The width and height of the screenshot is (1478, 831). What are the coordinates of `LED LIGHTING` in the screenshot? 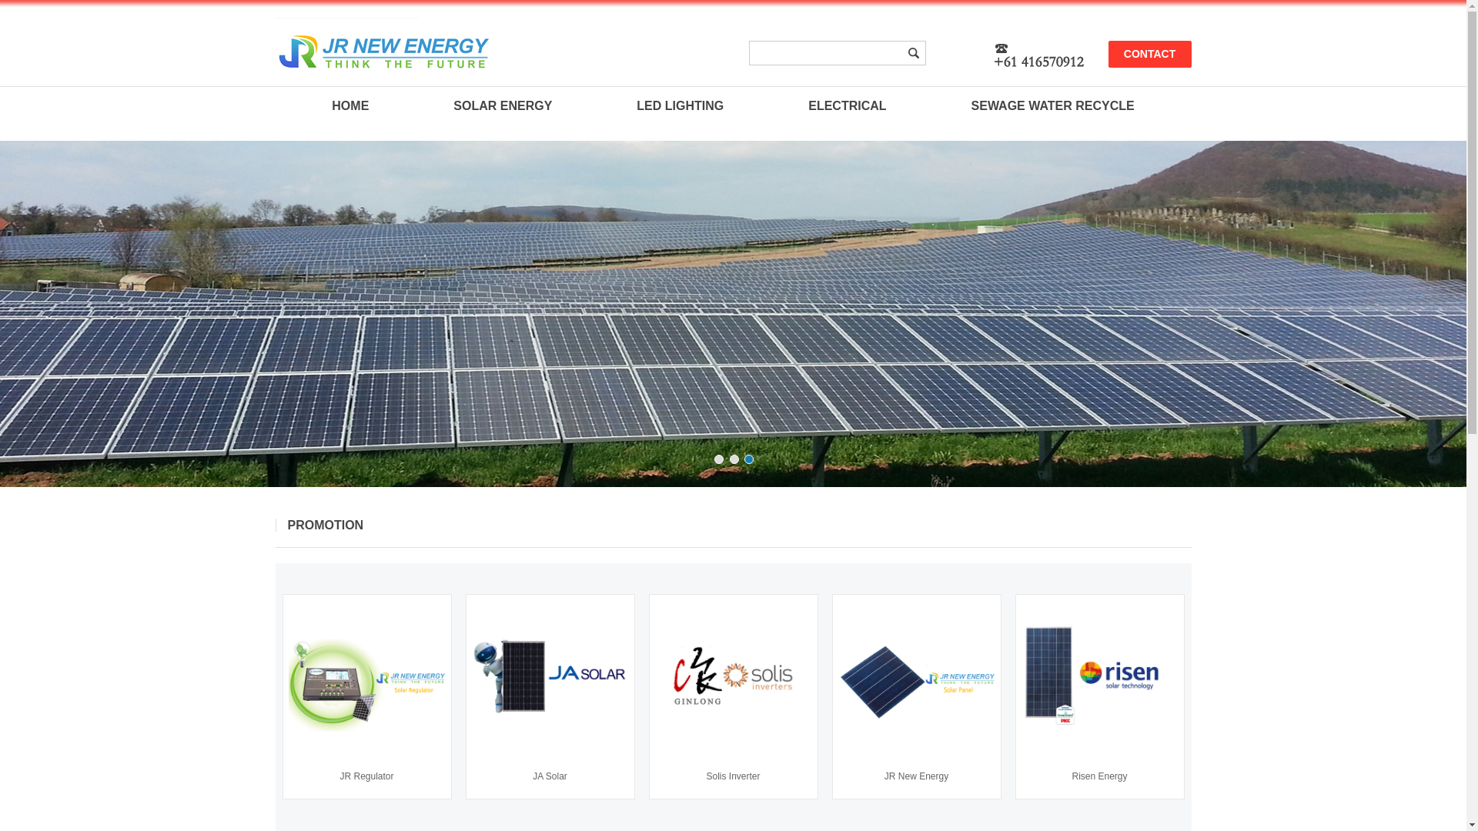 It's located at (680, 106).